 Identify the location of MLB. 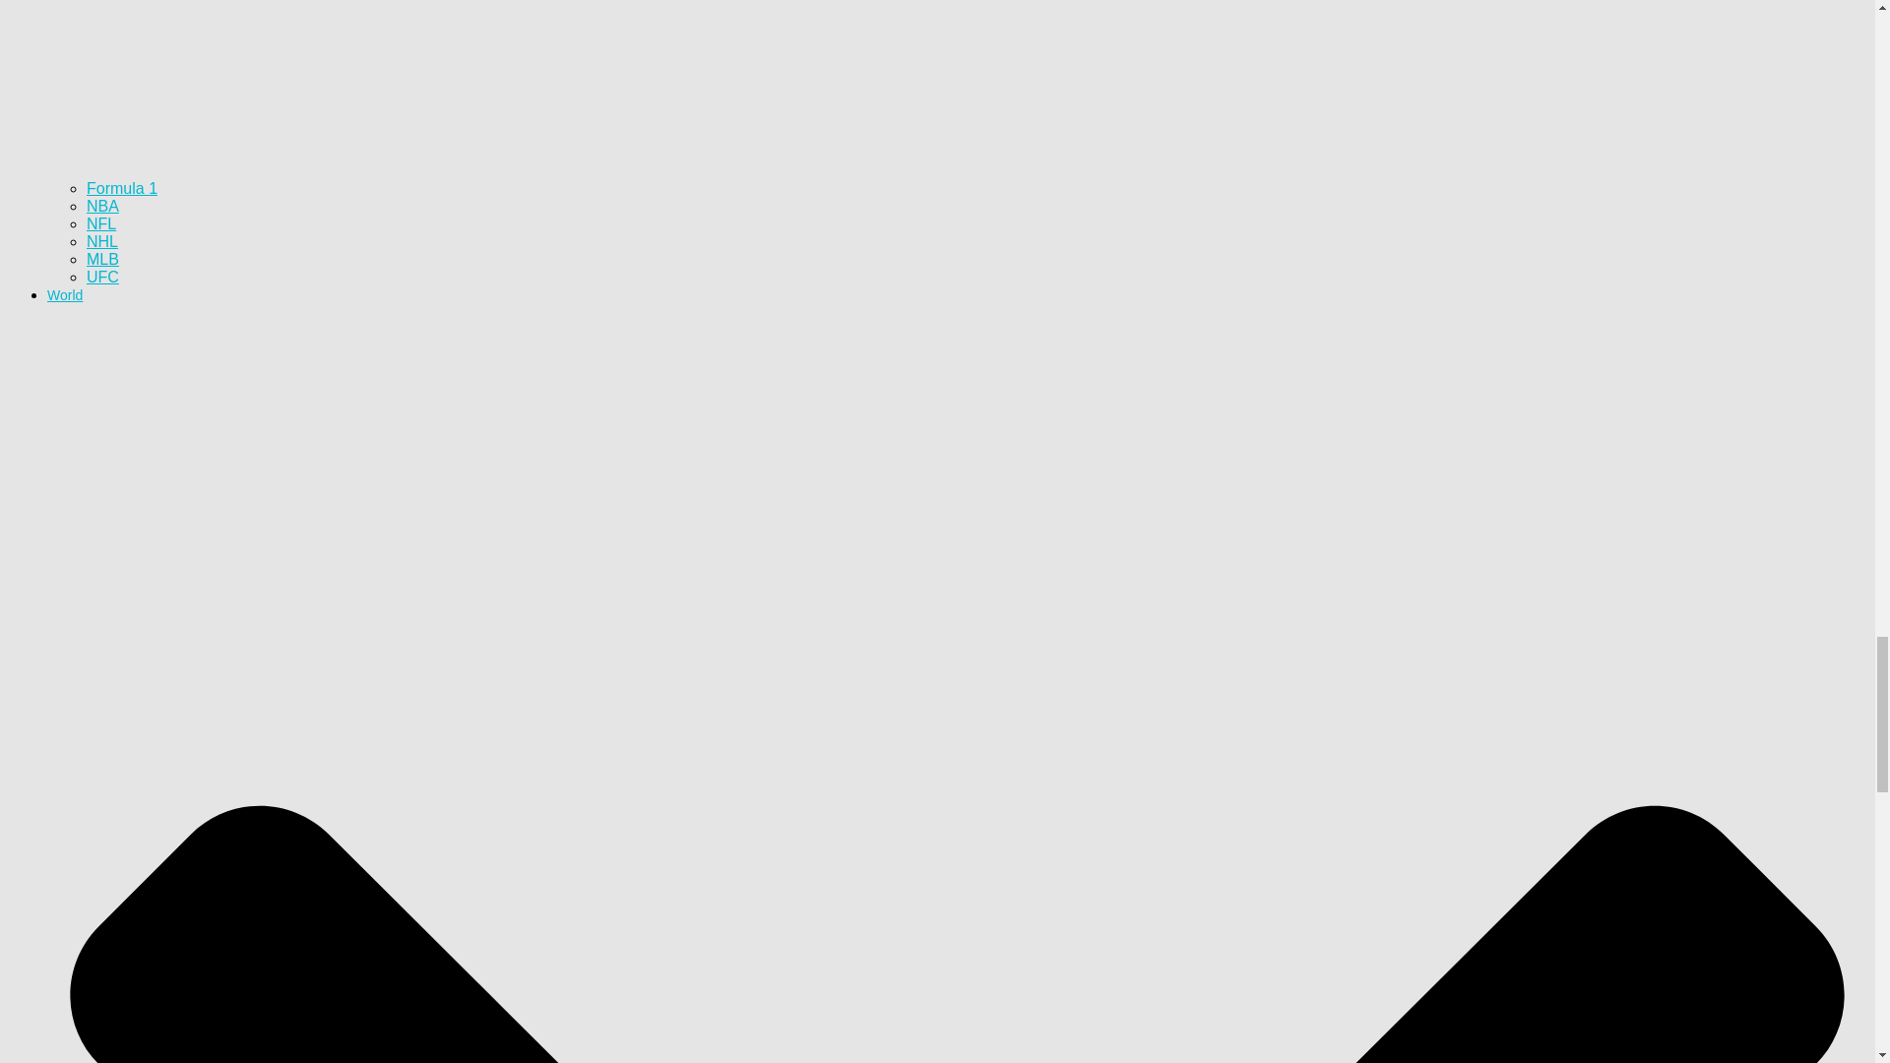
(102, 259).